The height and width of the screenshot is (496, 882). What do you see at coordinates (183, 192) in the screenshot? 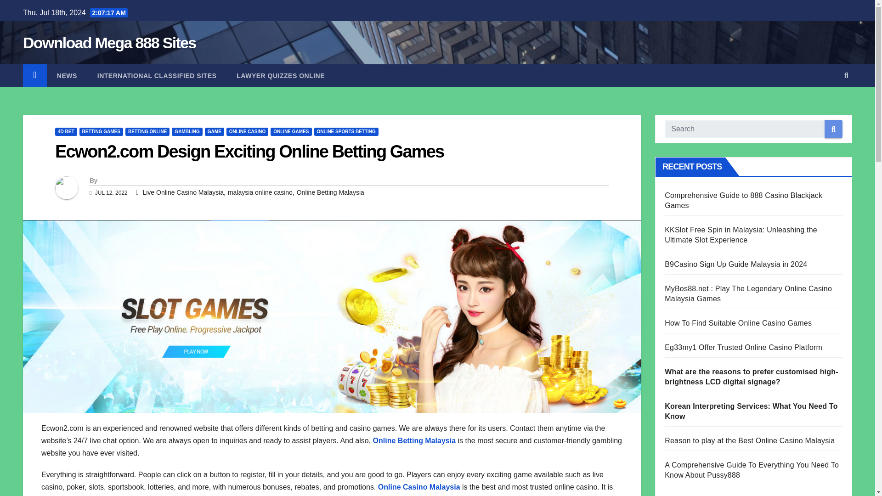
I see `Live Online Casino Malaysia` at bounding box center [183, 192].